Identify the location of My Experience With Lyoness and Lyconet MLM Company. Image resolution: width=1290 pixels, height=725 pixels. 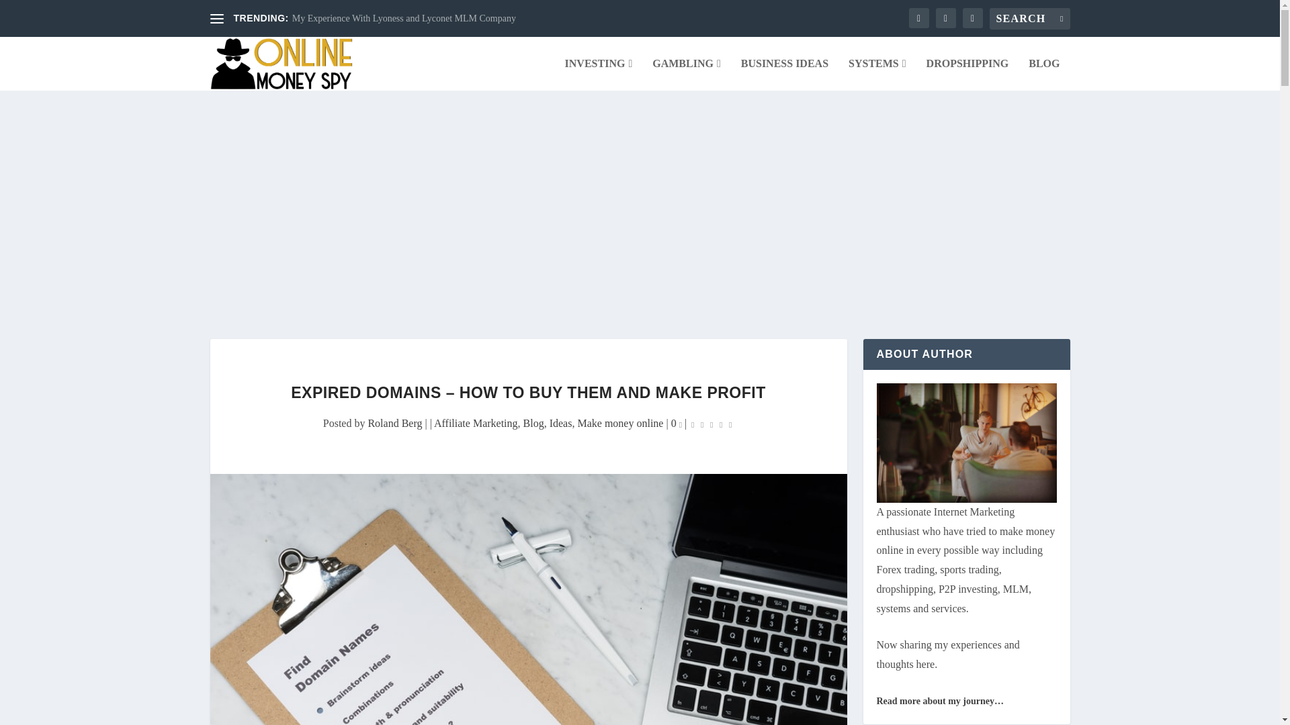
(404, 18).